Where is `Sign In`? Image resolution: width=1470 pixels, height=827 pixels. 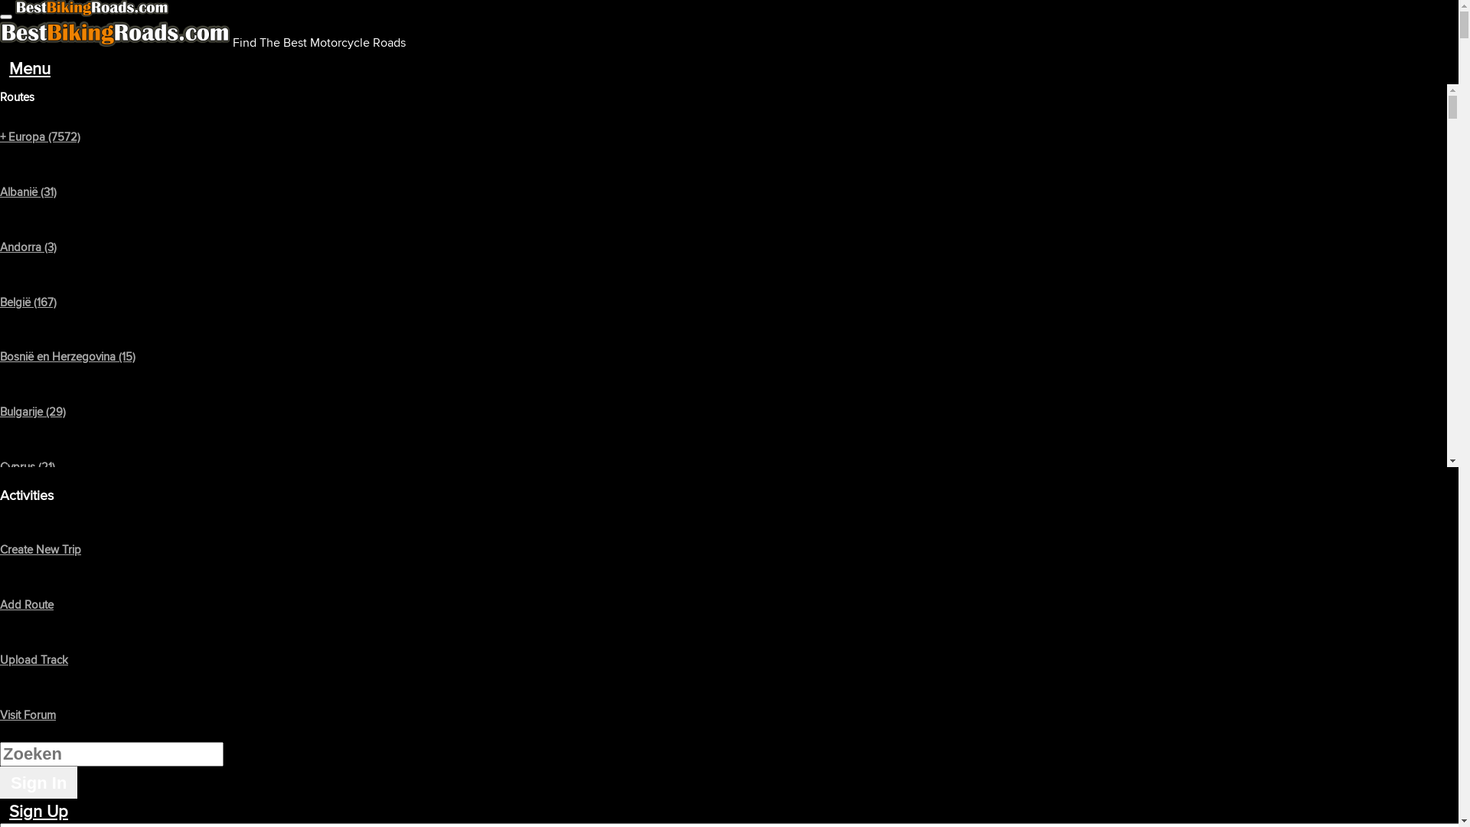 Sign In is located at coordinates (38, 783).